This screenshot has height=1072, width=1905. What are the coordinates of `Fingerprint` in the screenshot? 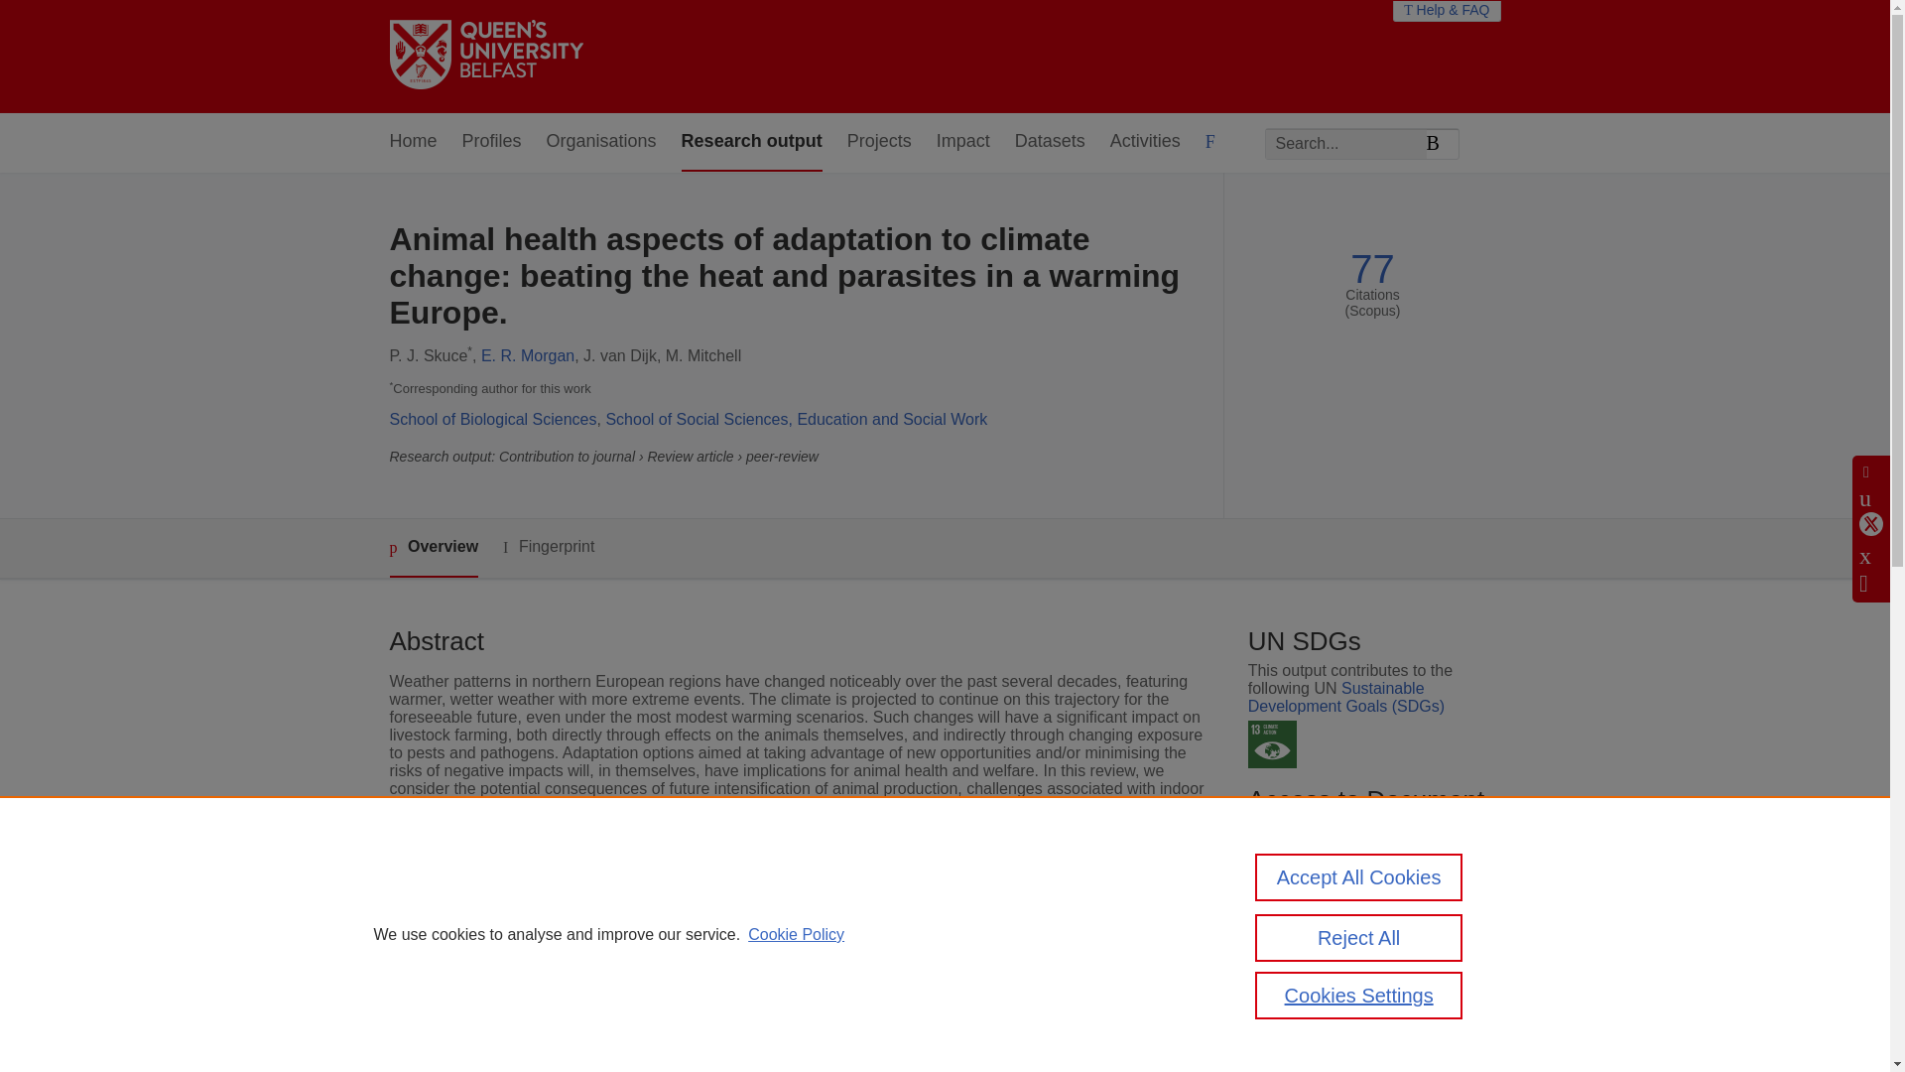 It's located at (548, 546).